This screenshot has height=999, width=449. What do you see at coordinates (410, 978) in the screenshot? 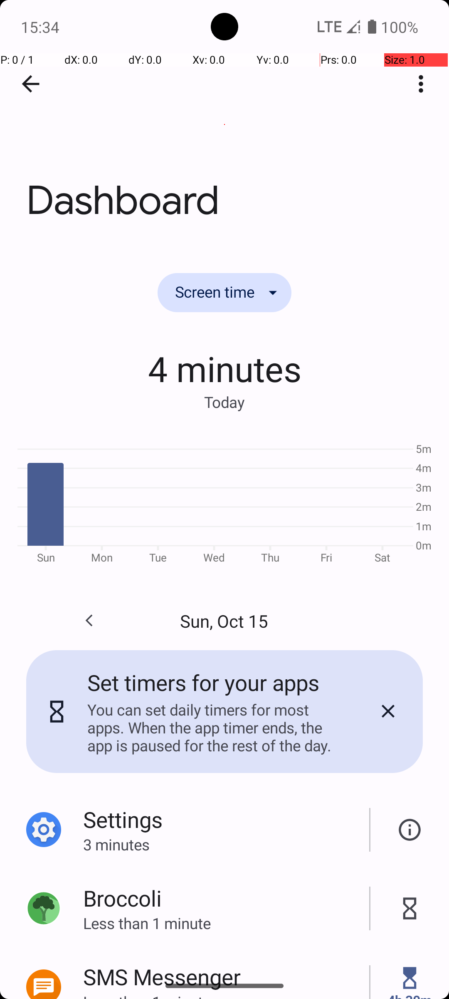
I see `4 hr, 30 min set for SMS Messenger` at bounding box center [410, 978].